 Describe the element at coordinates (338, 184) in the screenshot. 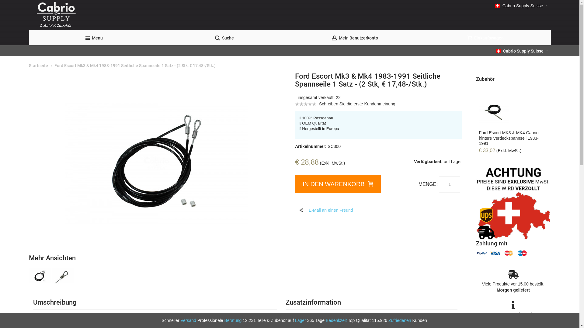

I see `IN DEN WARENKORB` at that location.